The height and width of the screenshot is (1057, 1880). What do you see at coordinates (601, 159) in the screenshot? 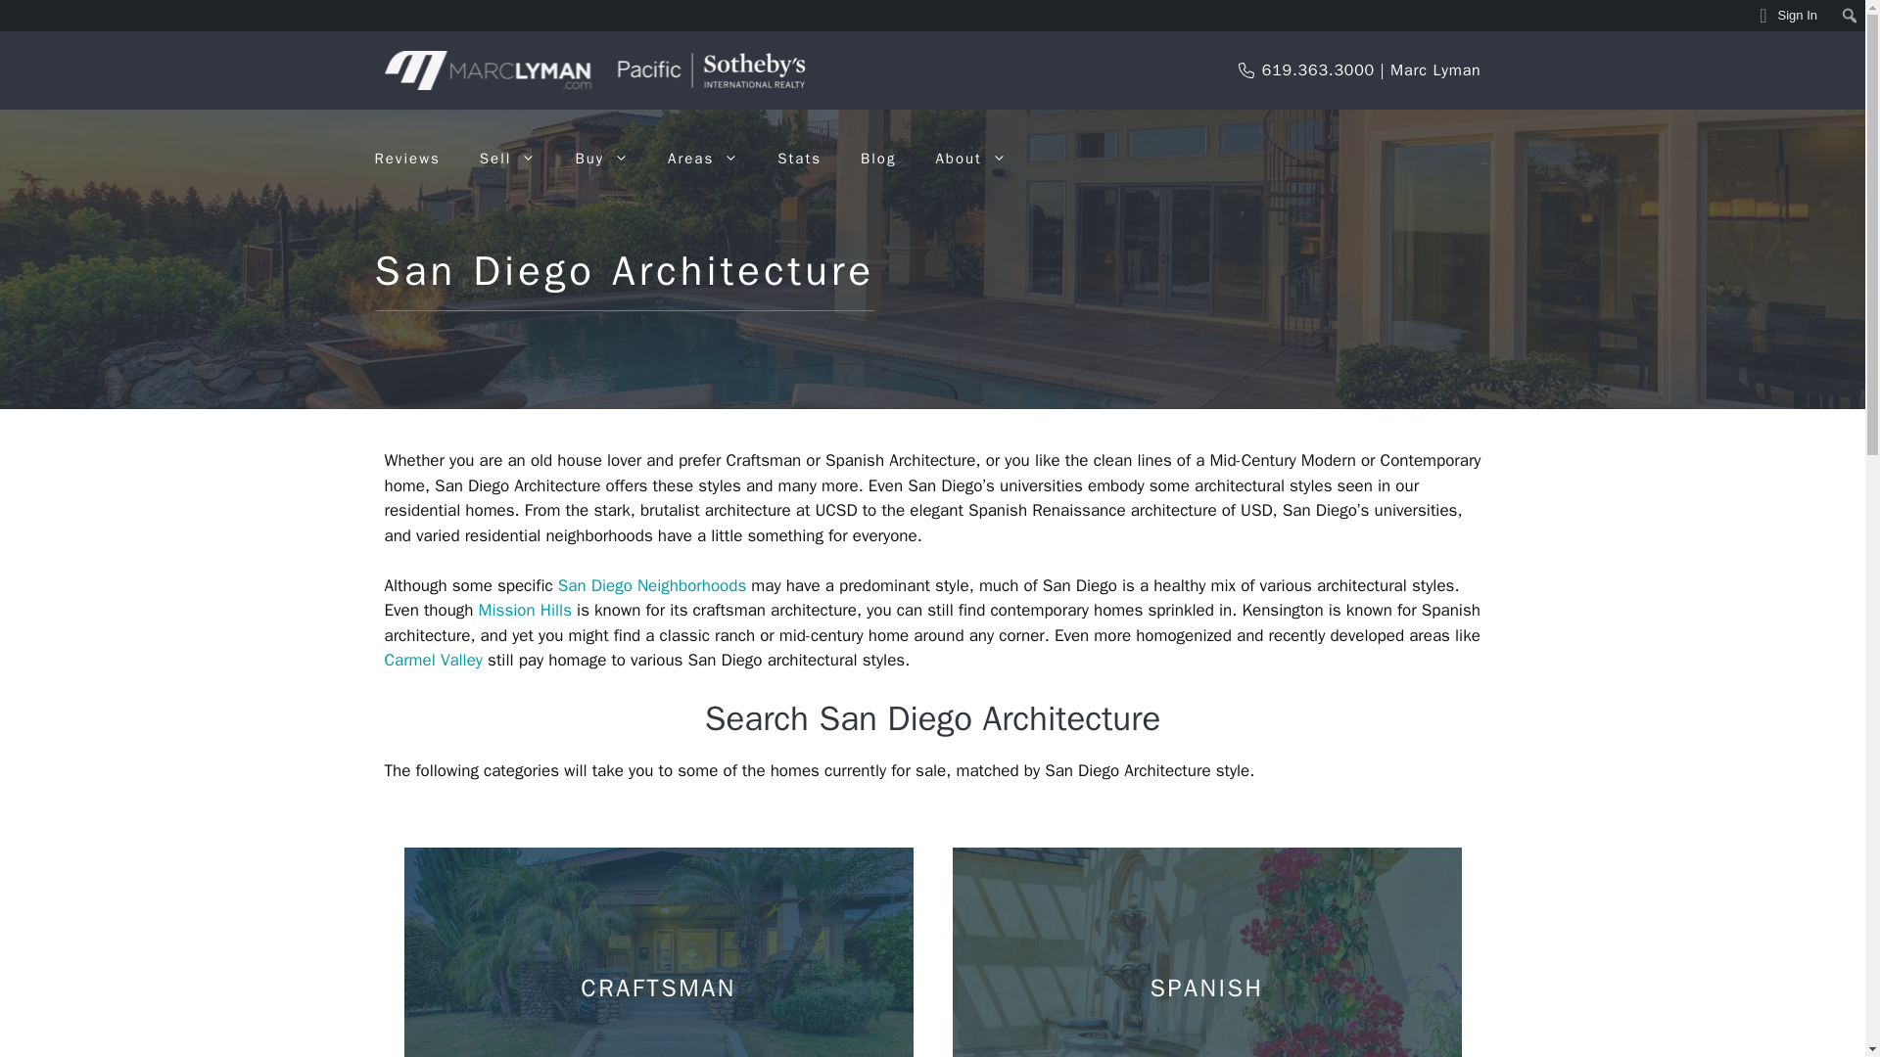
I see `Buy` at bounding box center [601, 159].